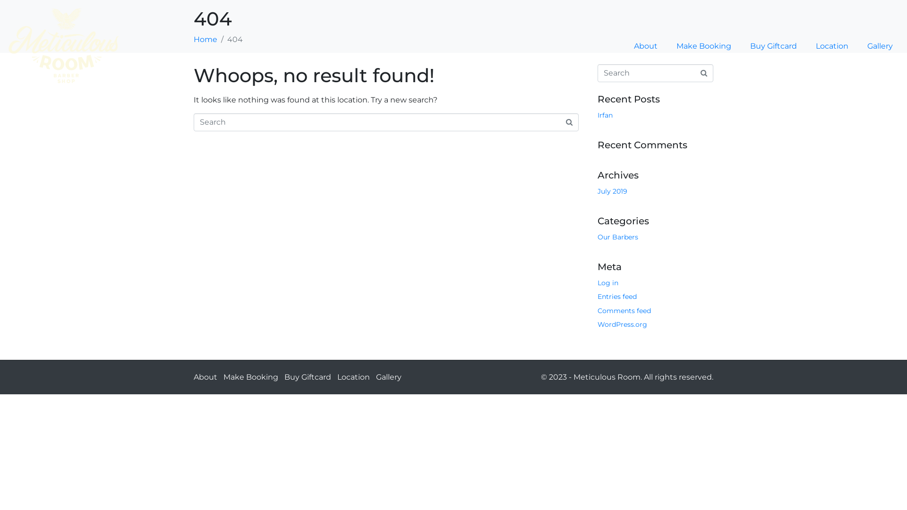 The image size is (907, 510). I want to click on Make Booking, so click(251, 377).